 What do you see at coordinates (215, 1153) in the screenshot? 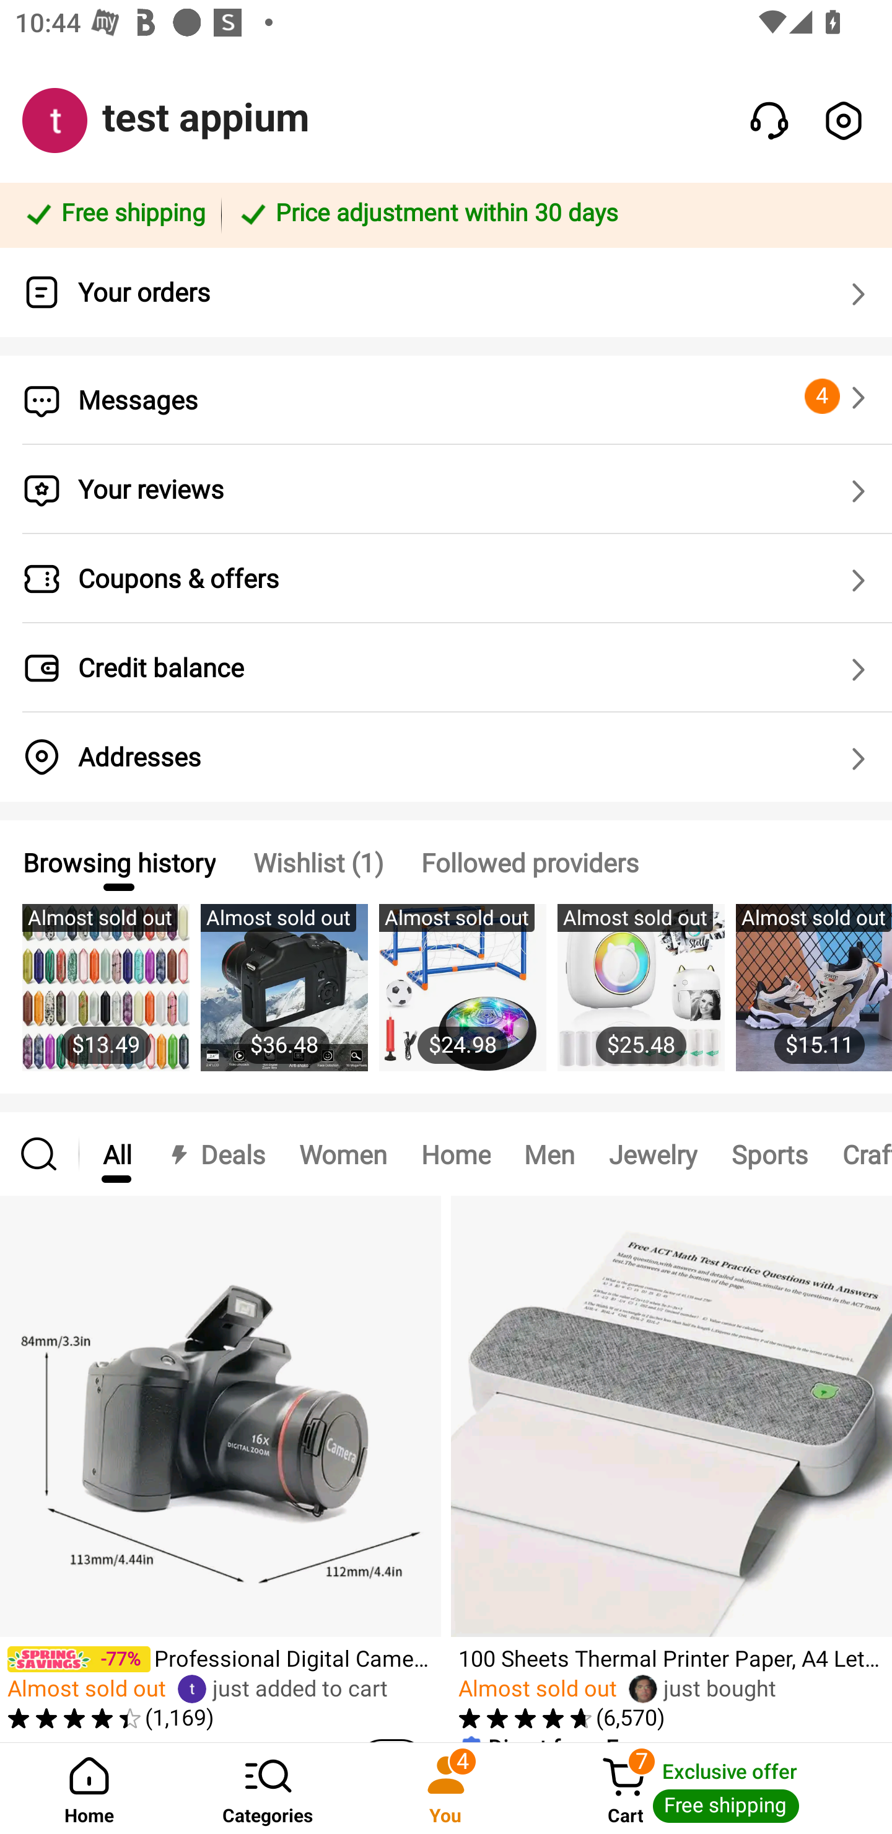
I see `Deals Deals Deals` at bounding box center [215, 1153].